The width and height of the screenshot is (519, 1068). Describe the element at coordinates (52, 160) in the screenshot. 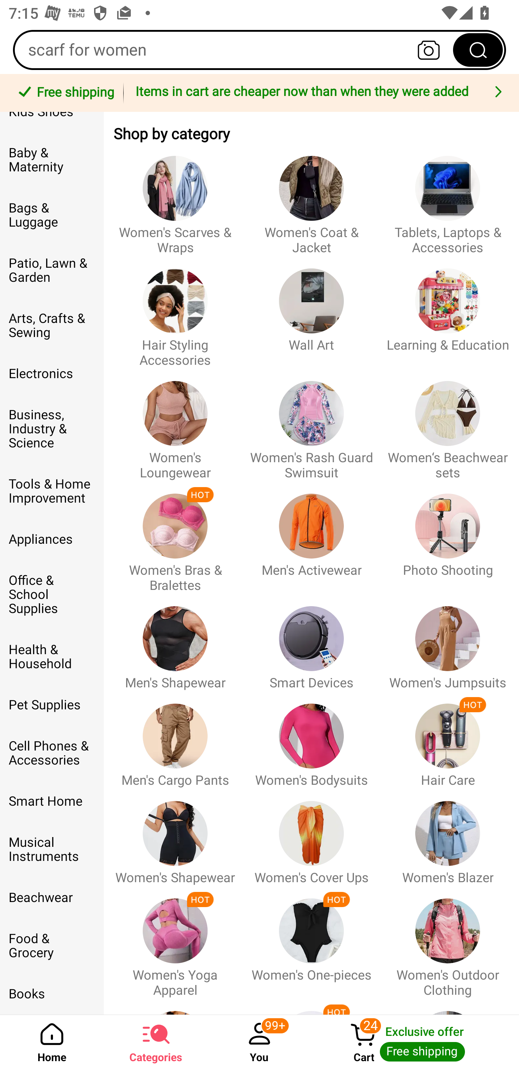

I see `Baby & Maternity` at that location.